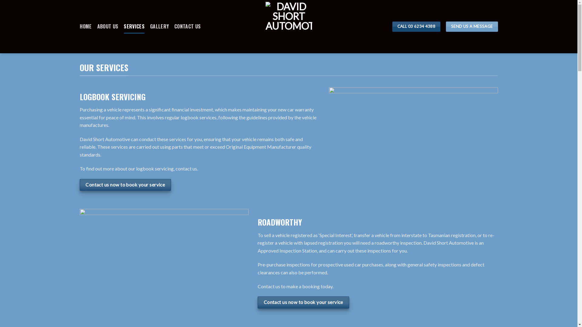 The height and width of the screenshot is (327, 582). I want to click on Skip to content, so click(0, 0).